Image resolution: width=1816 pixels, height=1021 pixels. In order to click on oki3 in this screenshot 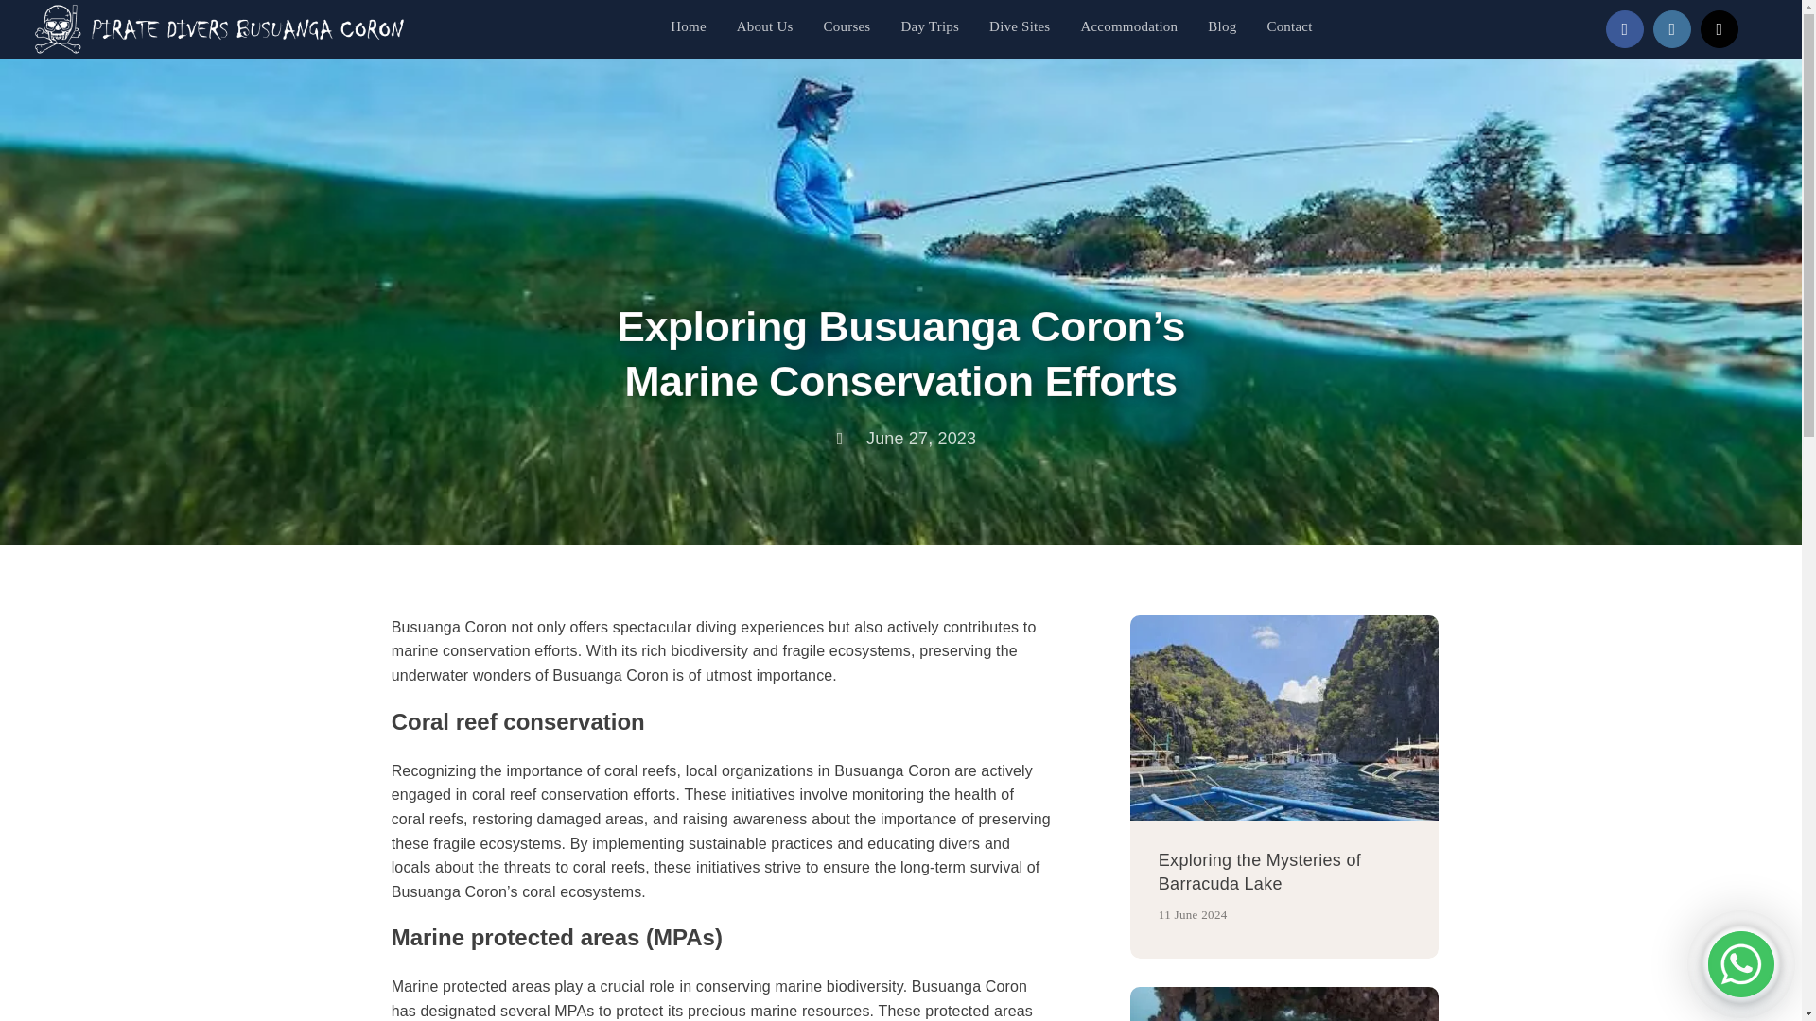, I will do `click(1283, 1004)`.